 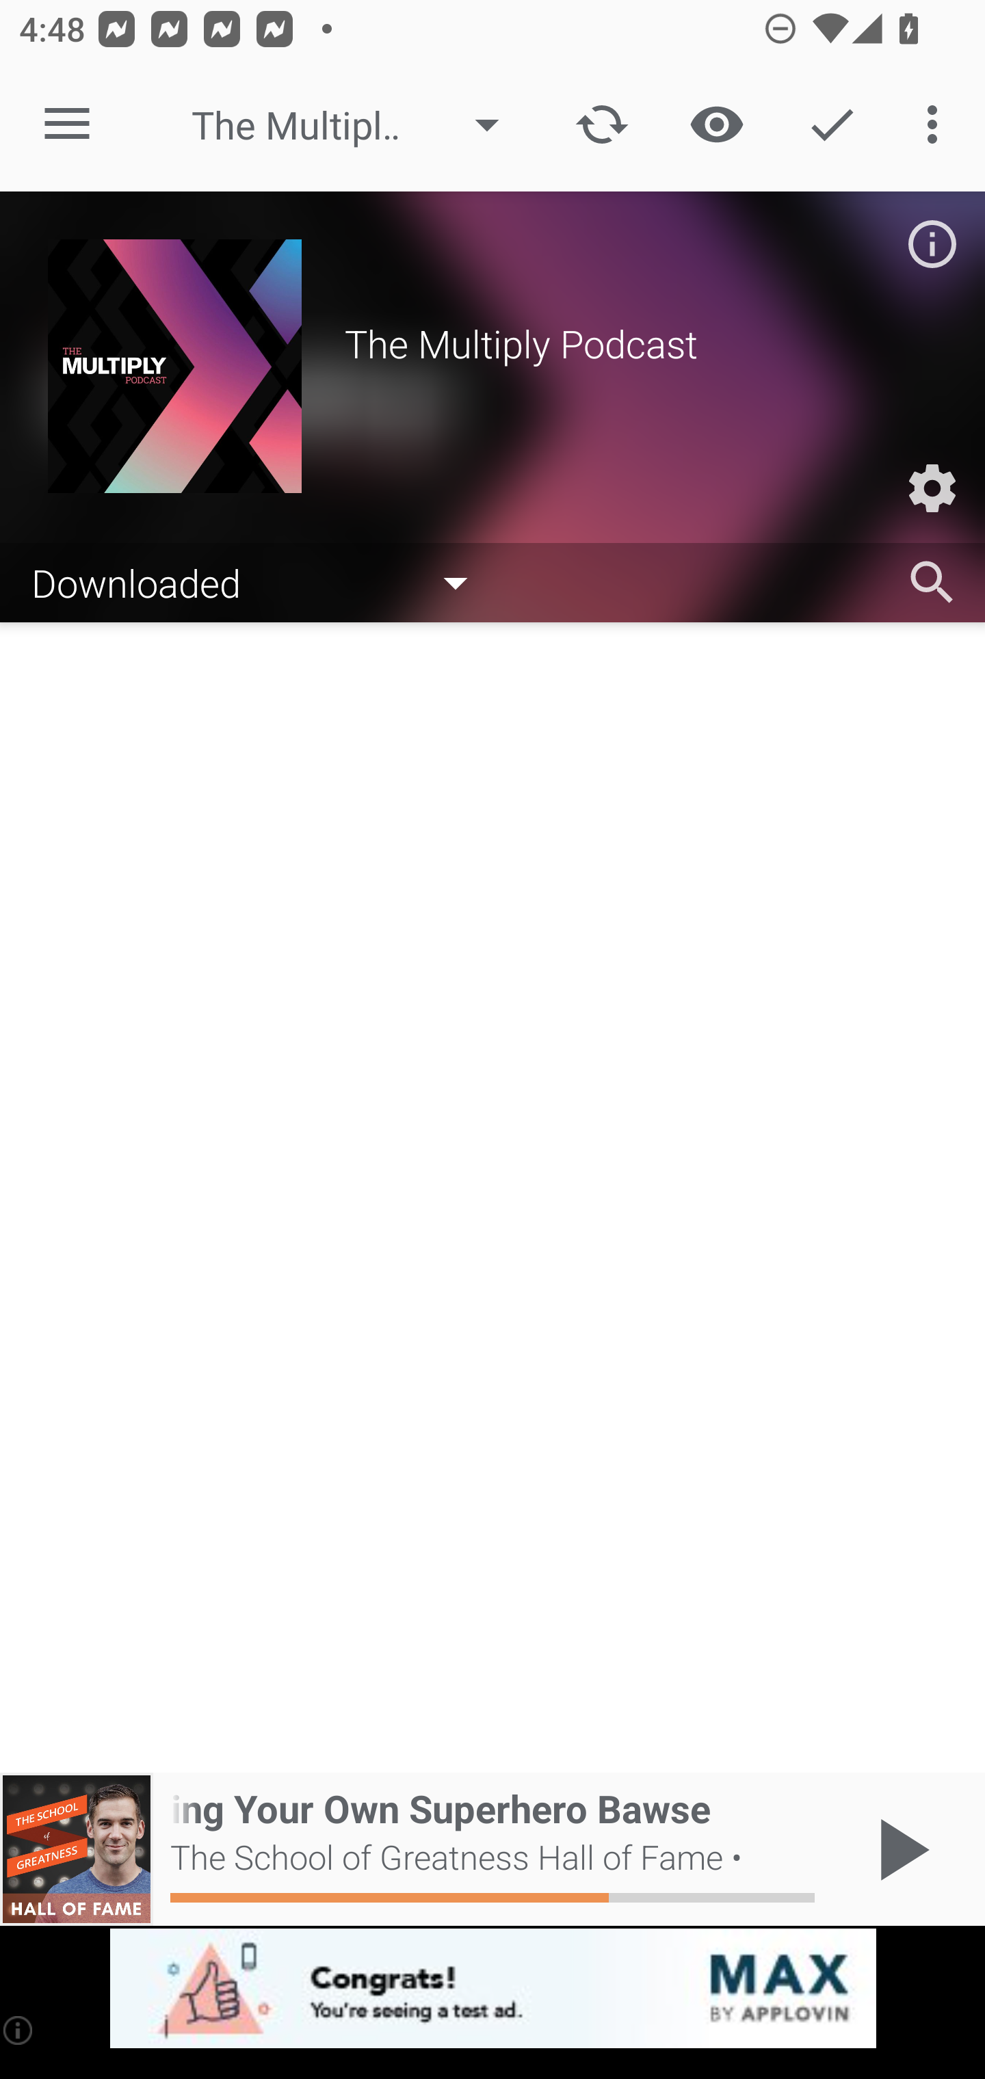 I want to click on Open navigation sidebar, so click(x=67, y=124).